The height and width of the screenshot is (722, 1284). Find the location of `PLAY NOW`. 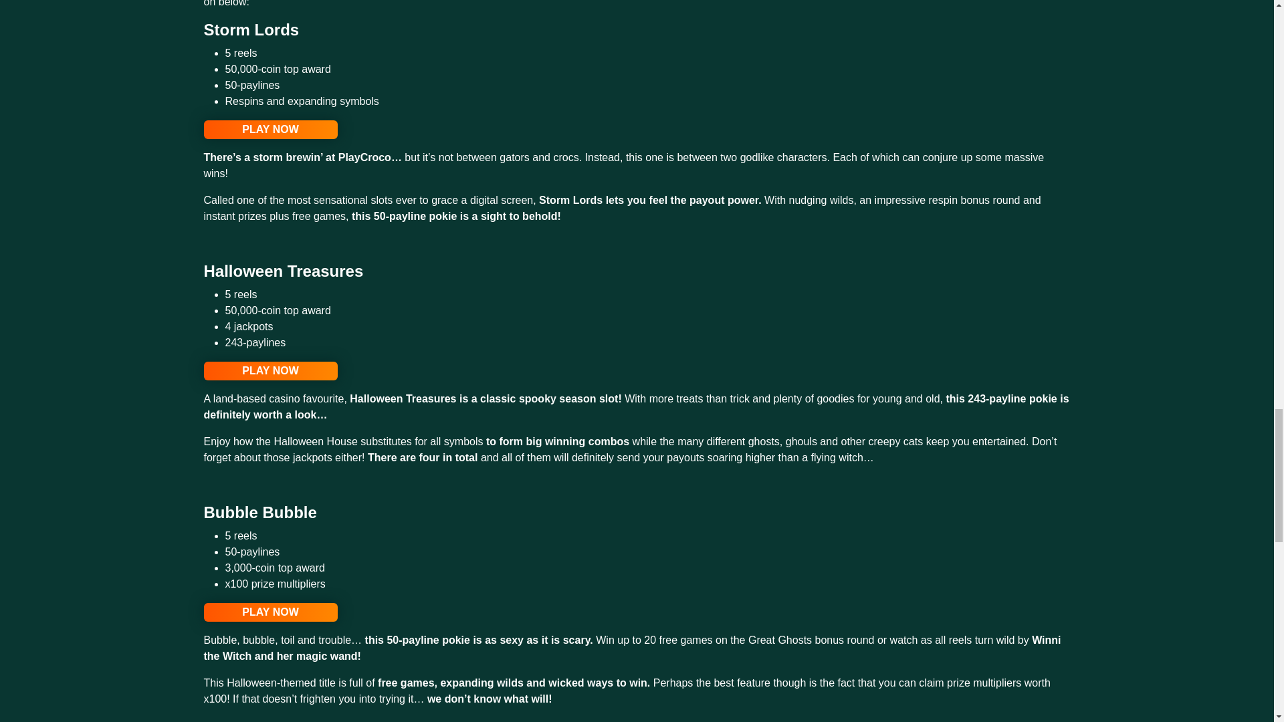

PLAY NOW is located at coordinates (270, 371).